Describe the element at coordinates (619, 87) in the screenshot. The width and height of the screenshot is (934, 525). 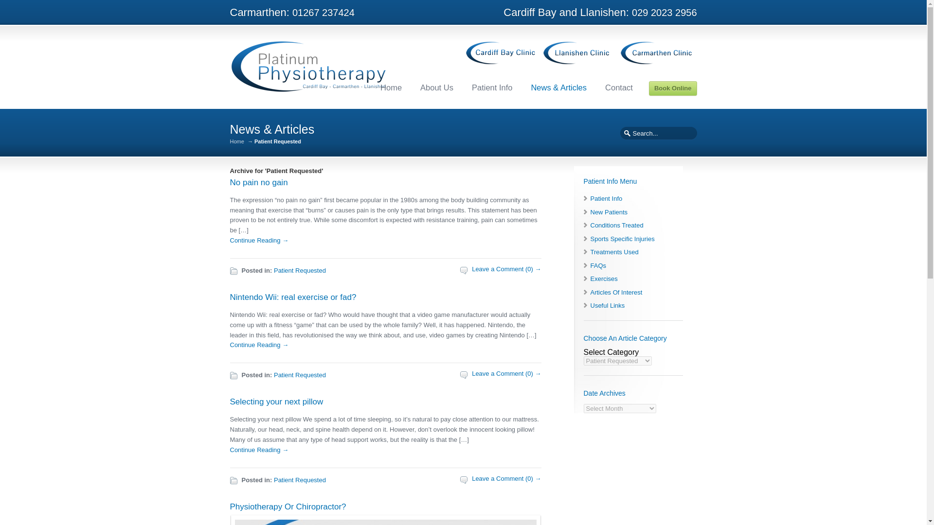
I see `Contact` at that location.